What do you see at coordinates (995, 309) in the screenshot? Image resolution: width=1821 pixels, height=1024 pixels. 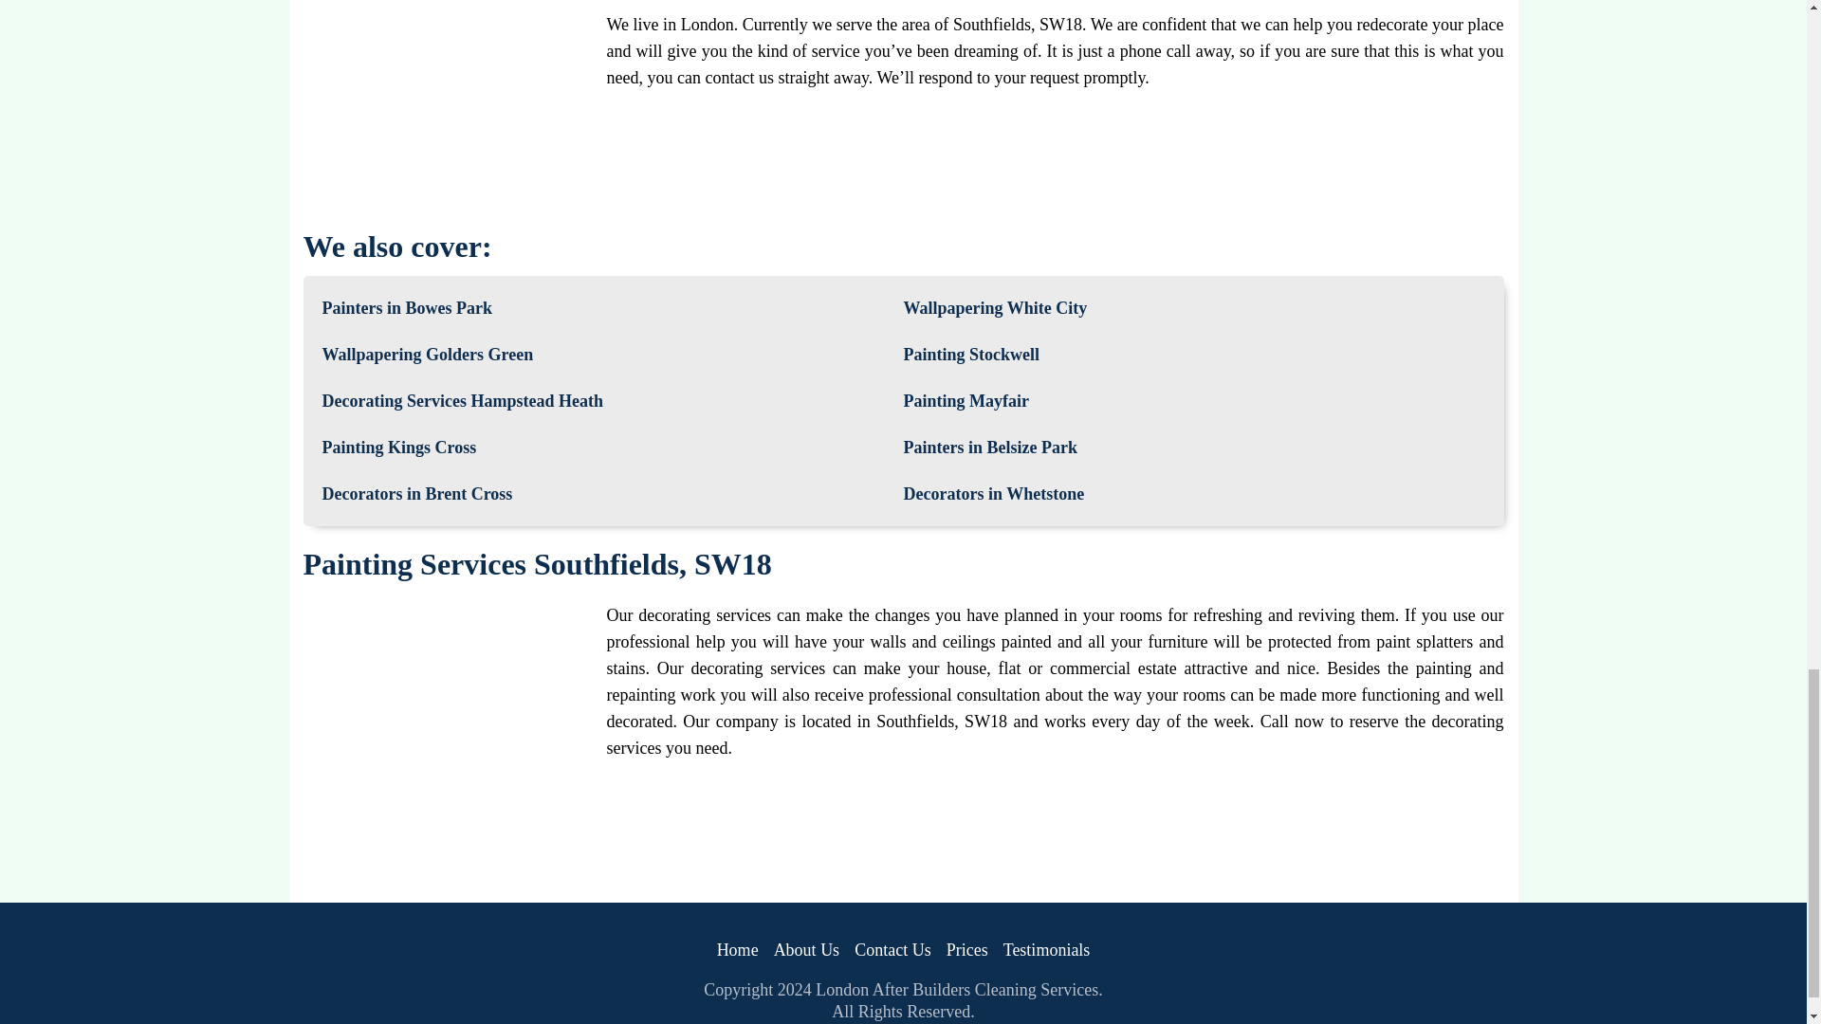 I see `W12 Wallpapering White City` at bounding box center [995, 309].